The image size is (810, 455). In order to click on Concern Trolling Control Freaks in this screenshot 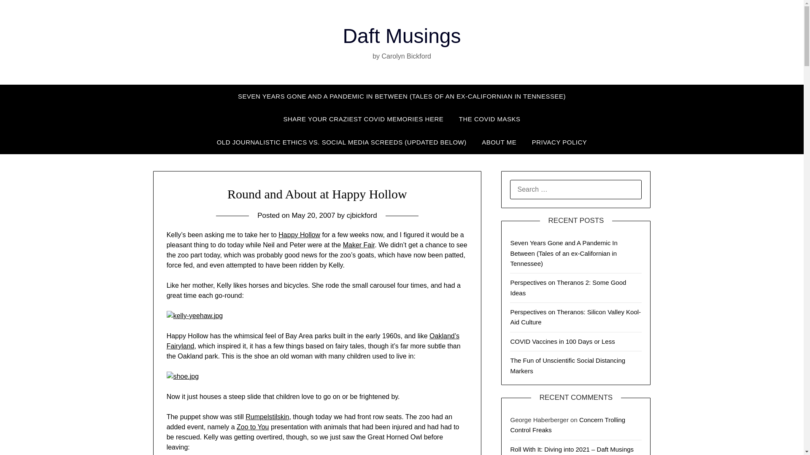, I will do `click(568, 425)`.